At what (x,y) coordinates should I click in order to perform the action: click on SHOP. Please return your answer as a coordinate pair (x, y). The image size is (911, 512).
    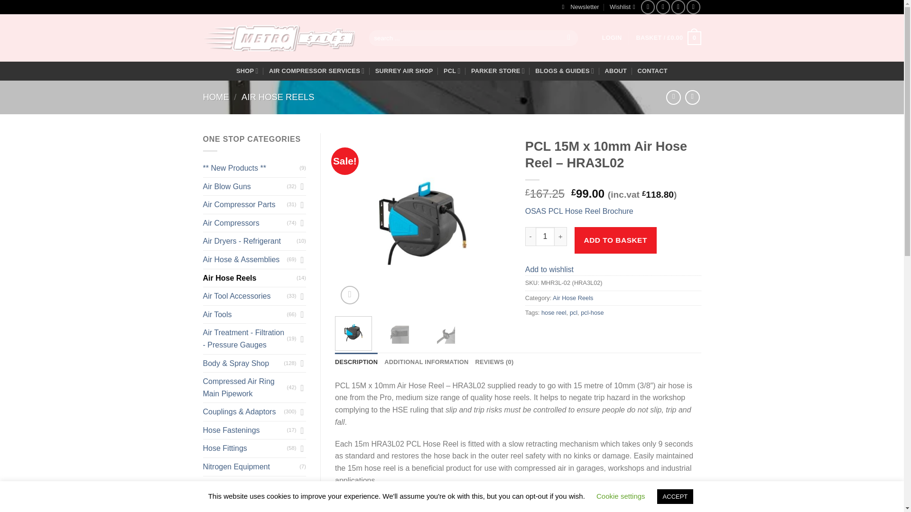
    Looking at the image, I should click on (247, 70).